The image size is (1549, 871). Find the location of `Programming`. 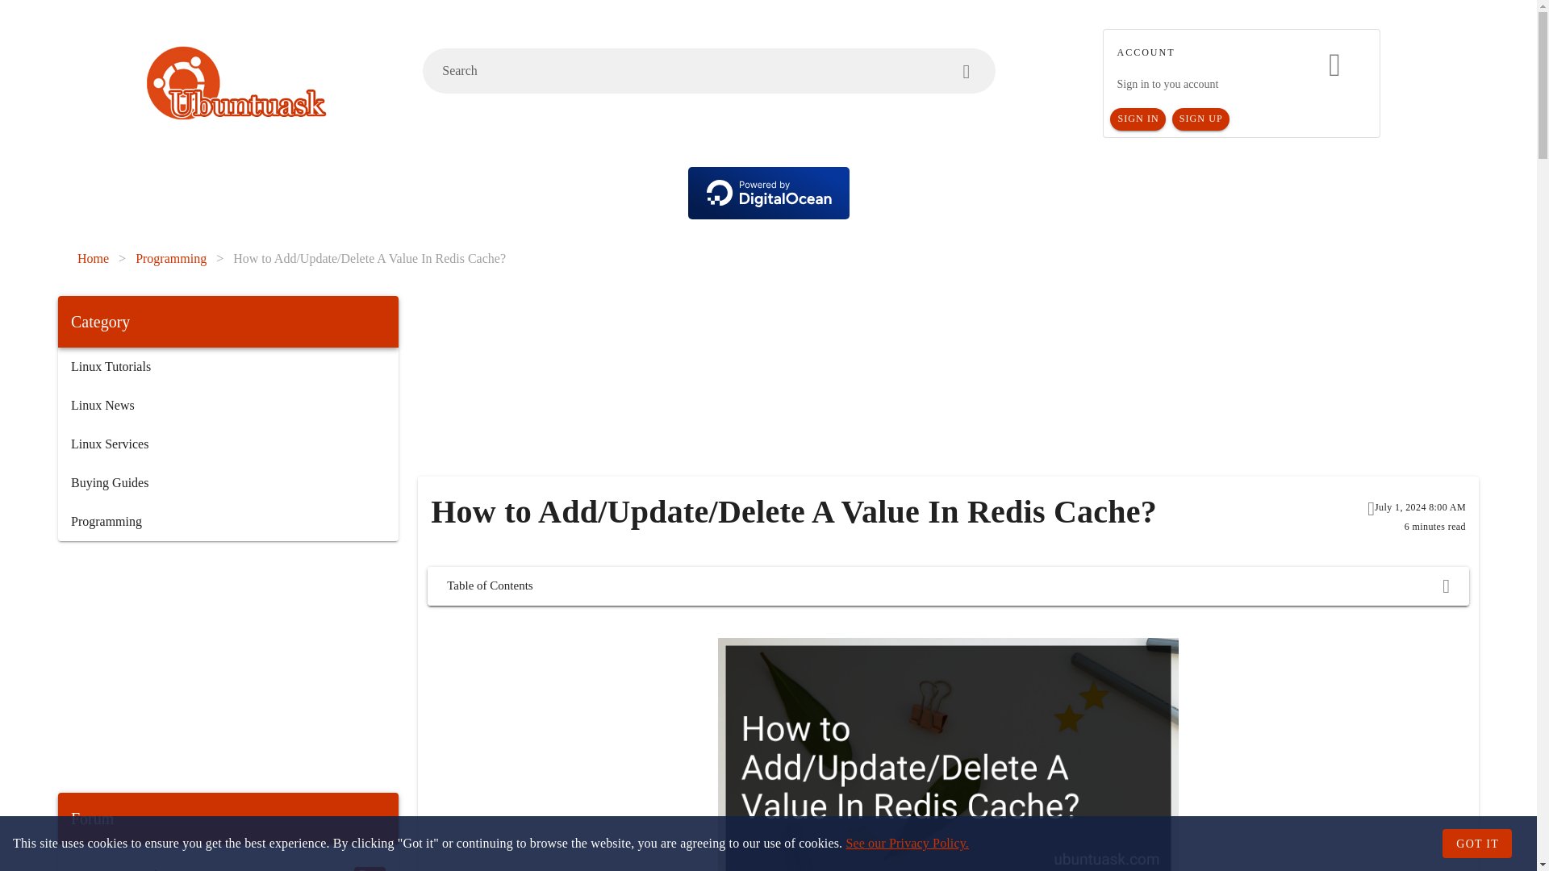

Programming is located at coordinates (171, 258).